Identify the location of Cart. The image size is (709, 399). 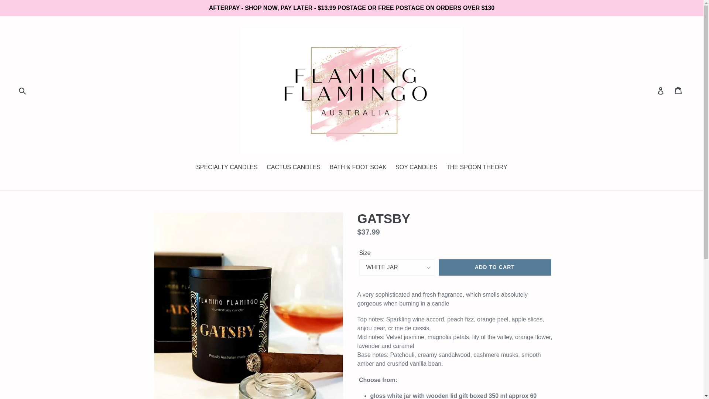
(679, 90).